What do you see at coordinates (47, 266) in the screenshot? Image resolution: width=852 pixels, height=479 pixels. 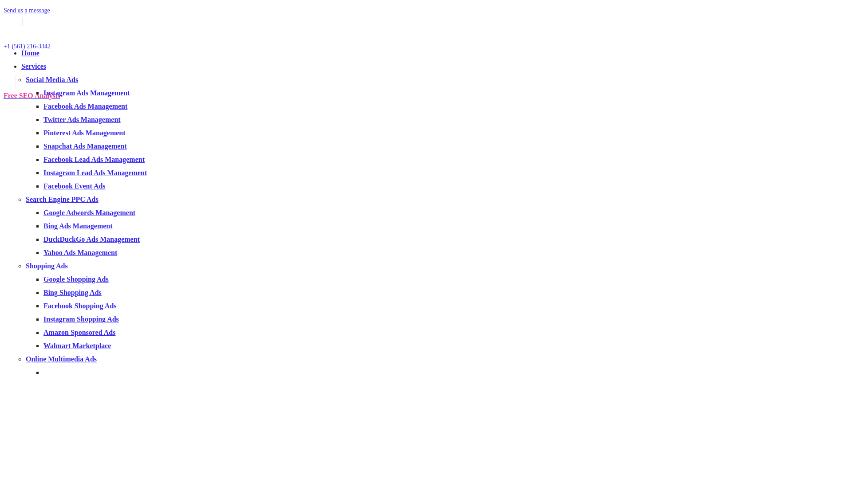 I see `Shopping Ads` at bounding box center [47, 266].